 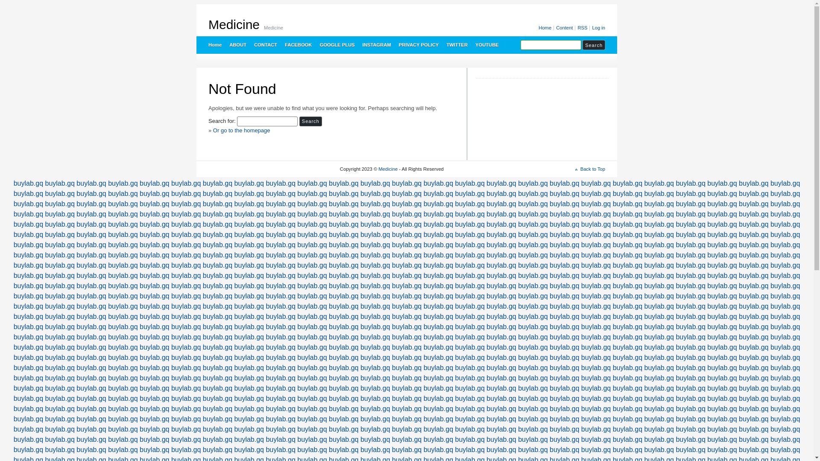 What do you see at coordinates (186, 409) in the screenshot?
I see `buylab.gq` at bounding box center [186, 409].